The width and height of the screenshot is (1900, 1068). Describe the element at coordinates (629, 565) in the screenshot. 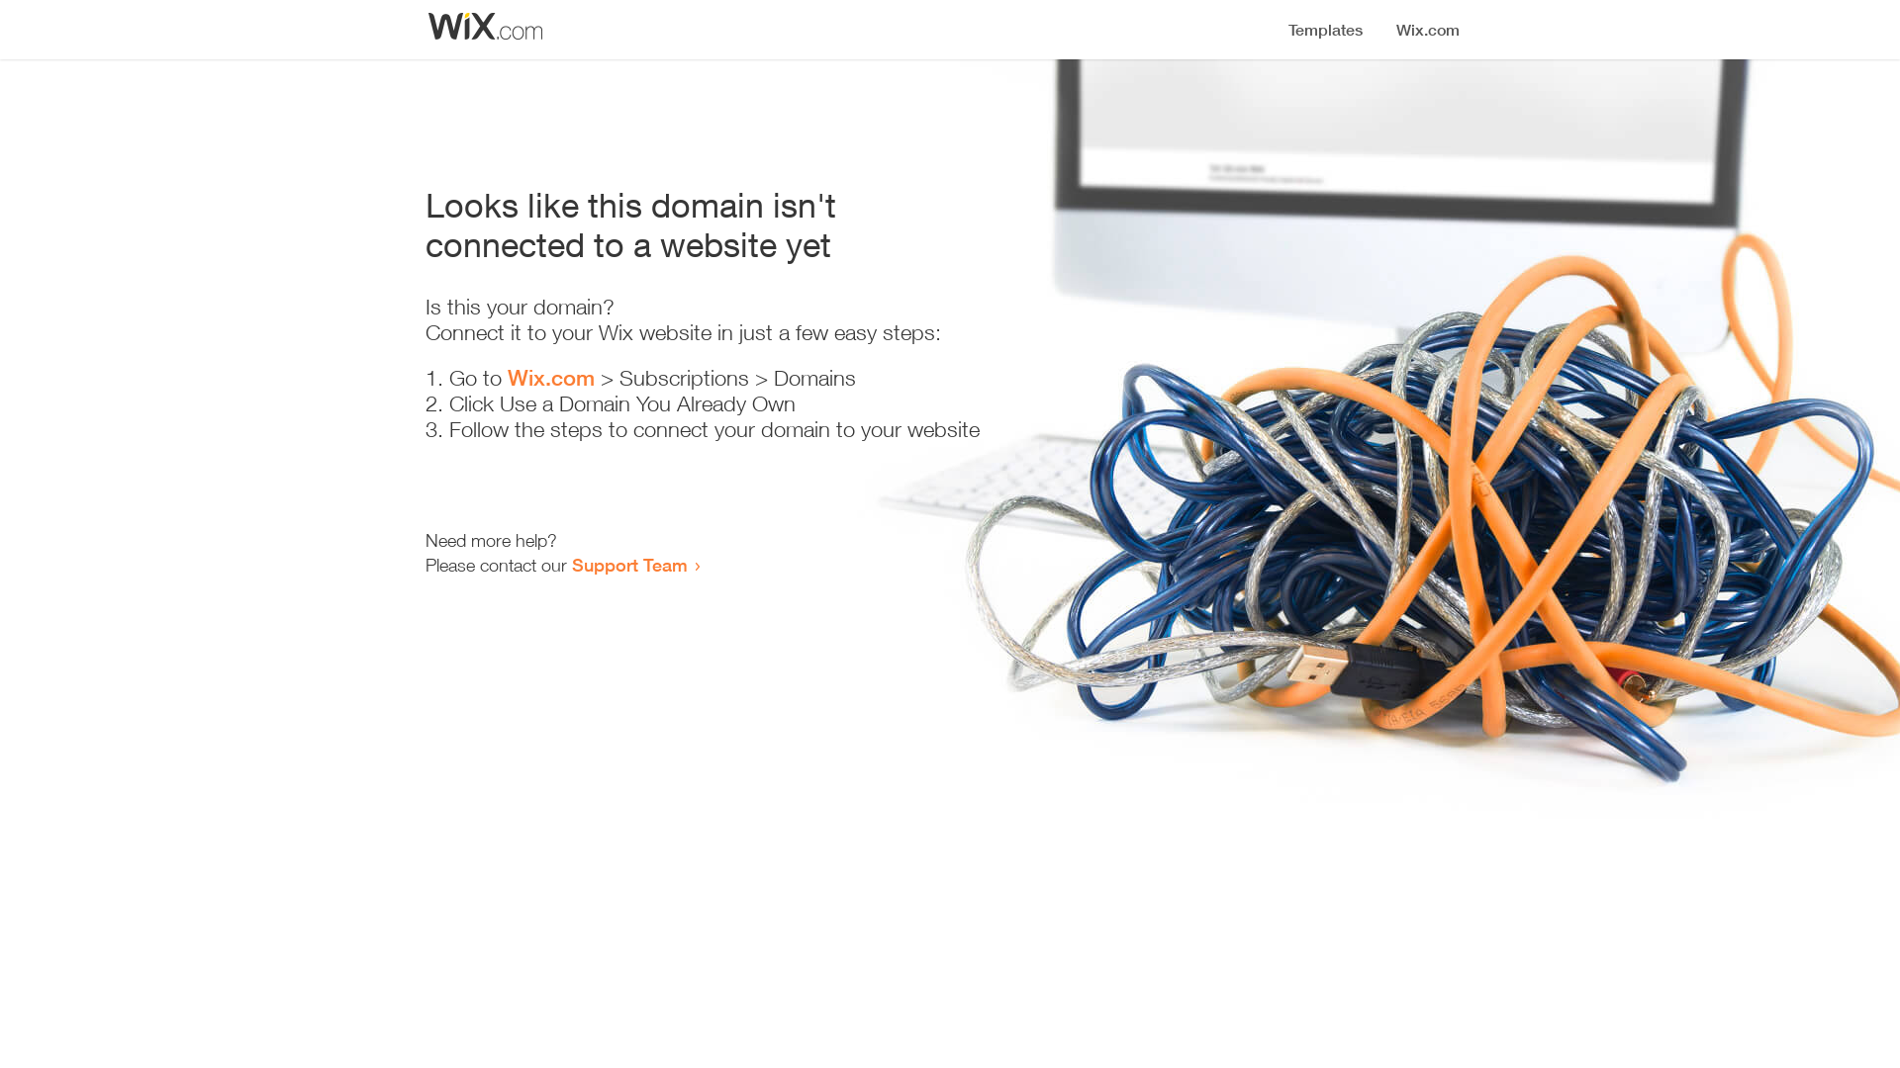

I see `Support Team` at that location.